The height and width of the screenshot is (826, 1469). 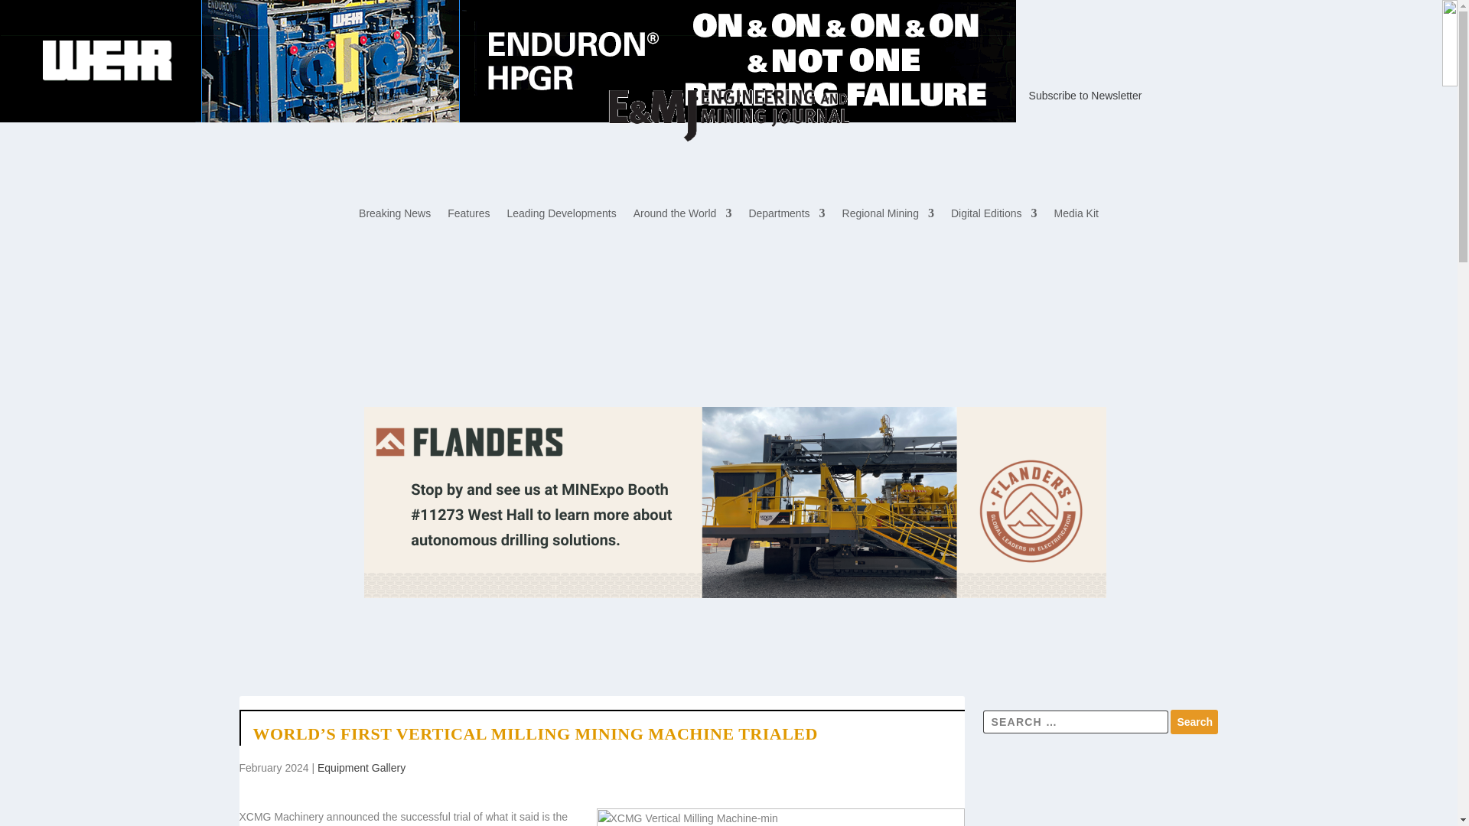 I want to click on Breaking News, so click(x=394, y=216).